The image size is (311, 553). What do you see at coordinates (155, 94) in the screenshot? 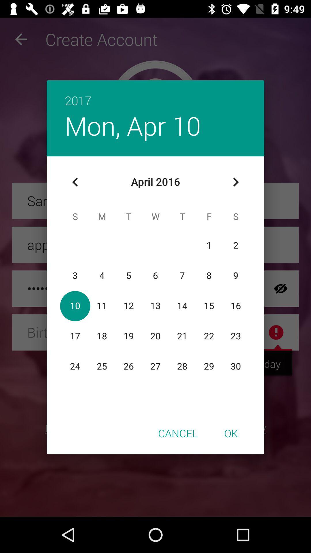
I see `press the 2017 icon` at bounding box center [155, 94].